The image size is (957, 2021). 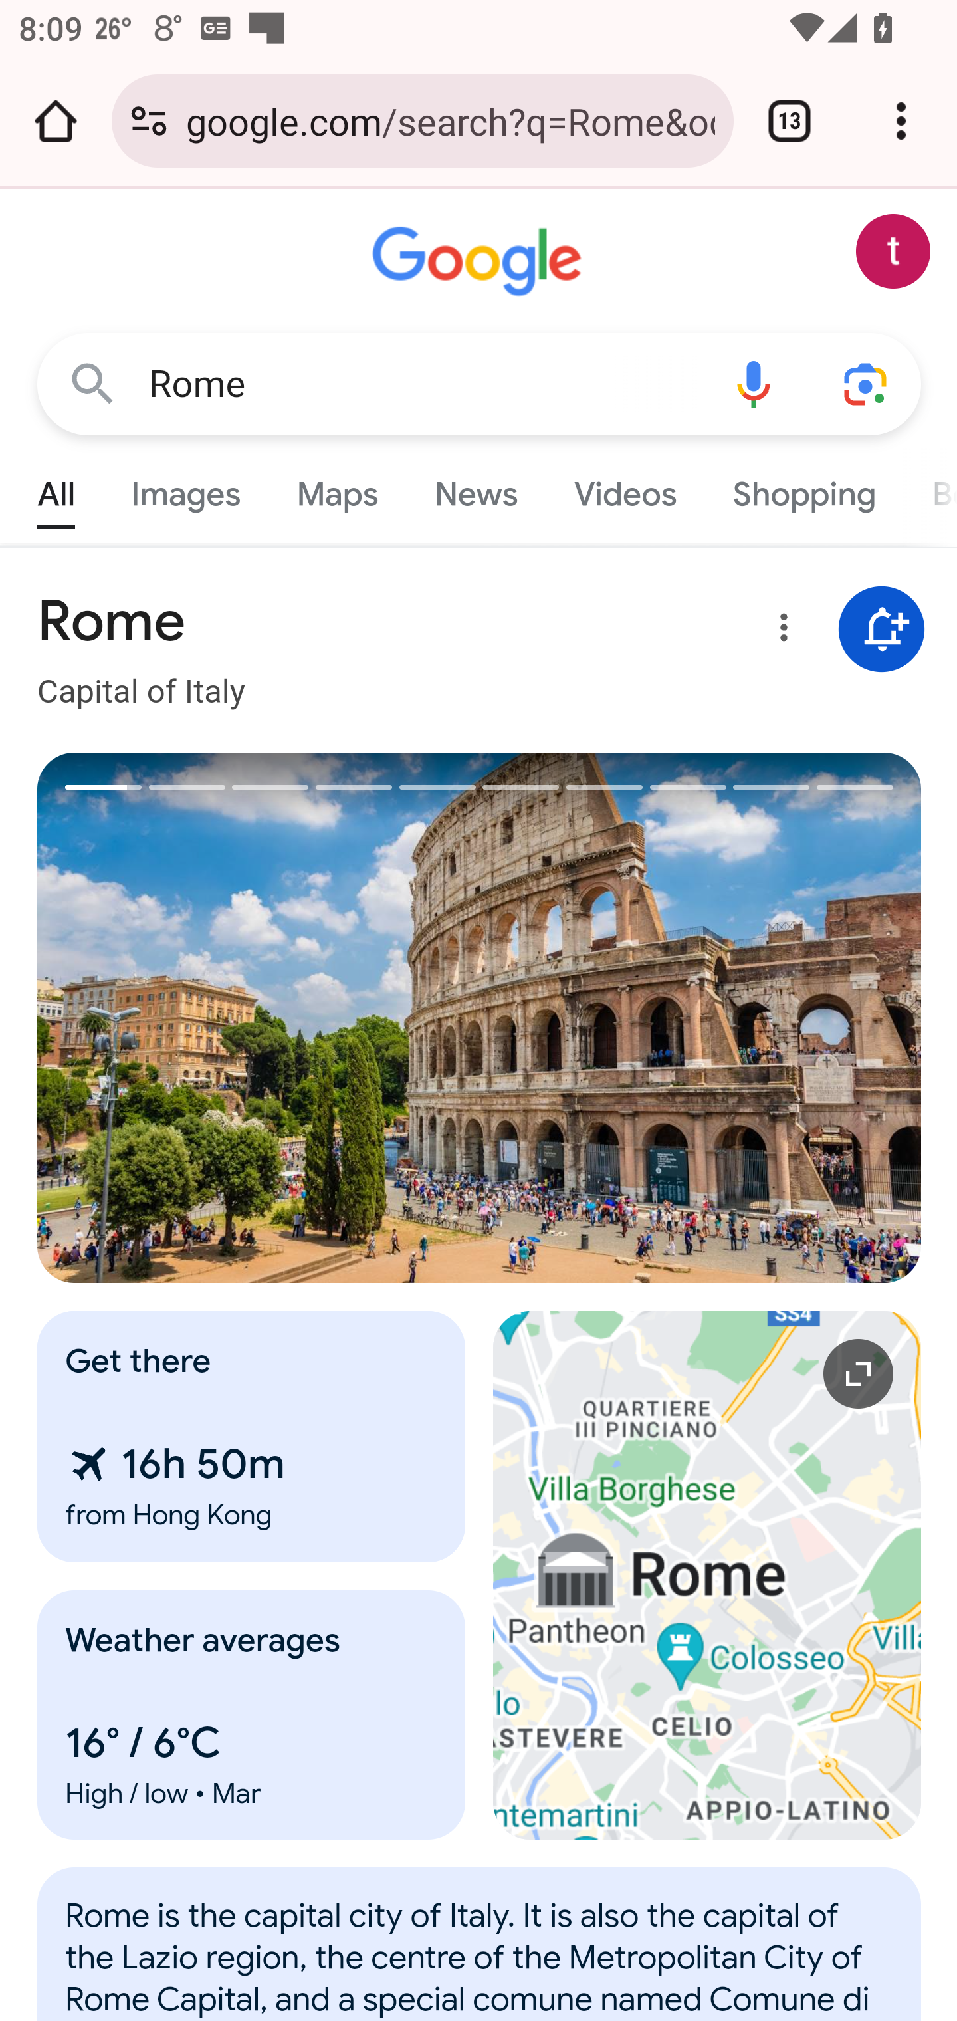 What do you see at coordinates (708, 1575) in the screenshot?
I see `Expand map` at bounding box center [708, 1575].